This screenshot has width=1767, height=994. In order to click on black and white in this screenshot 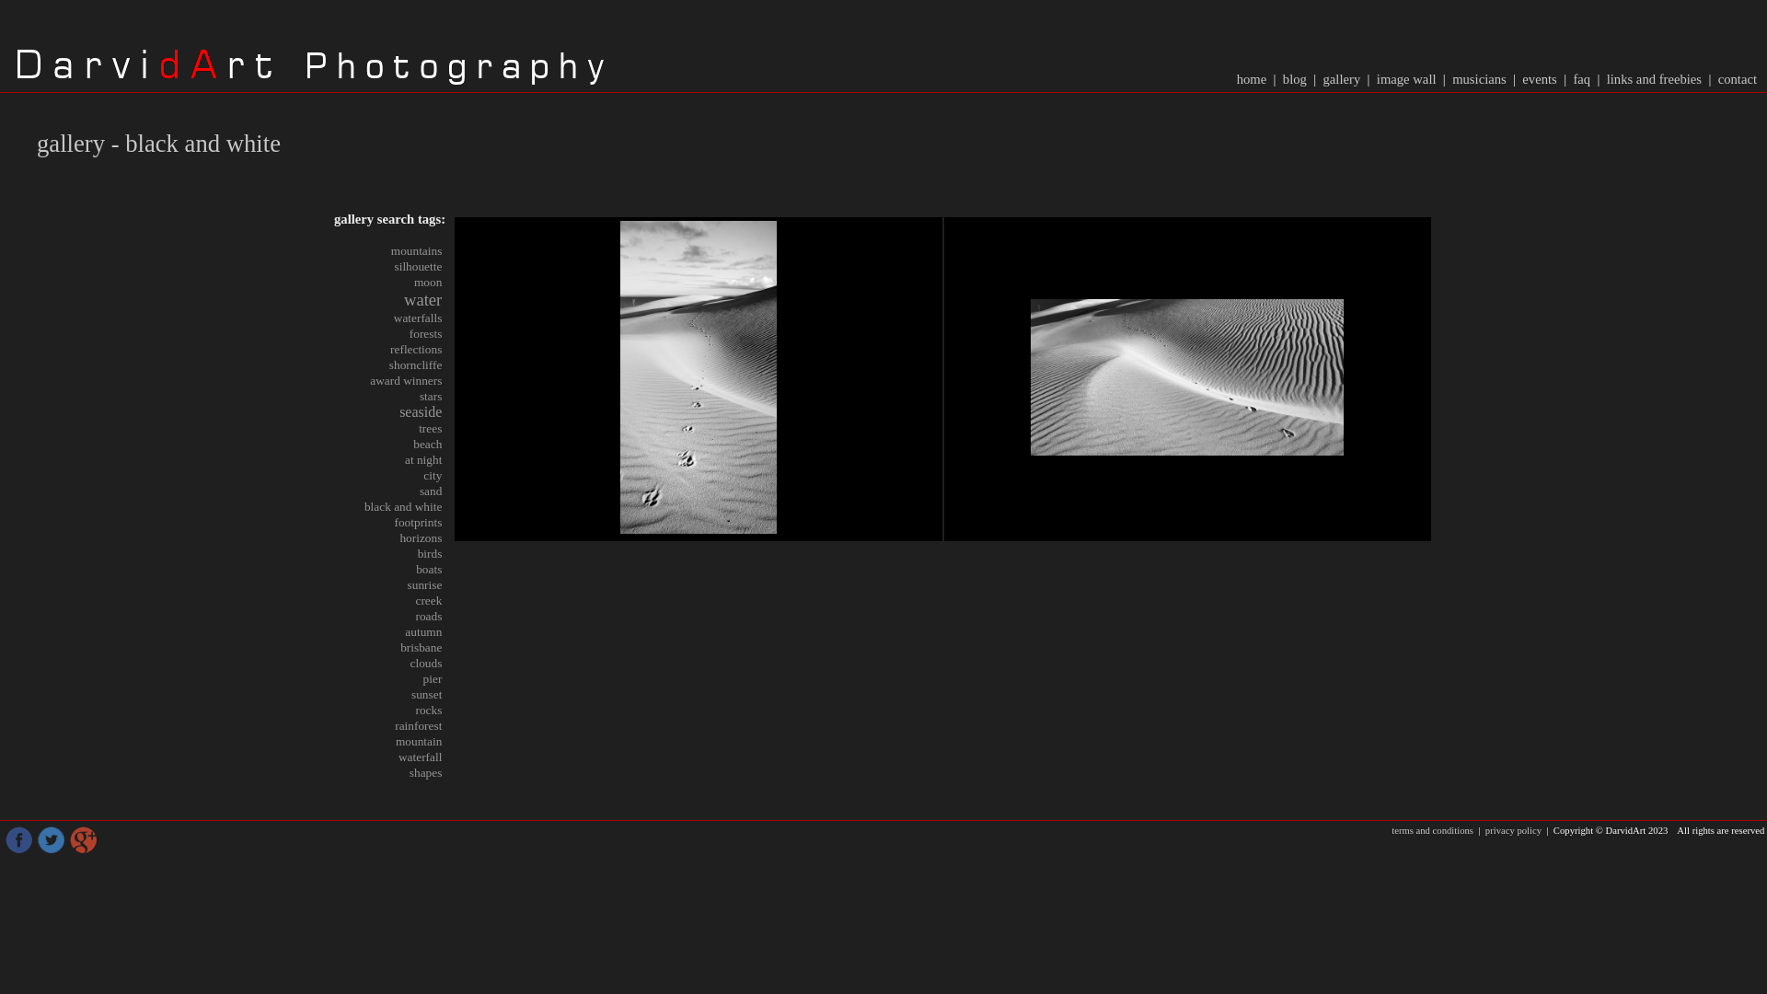, I will do `click(403, 506)`.